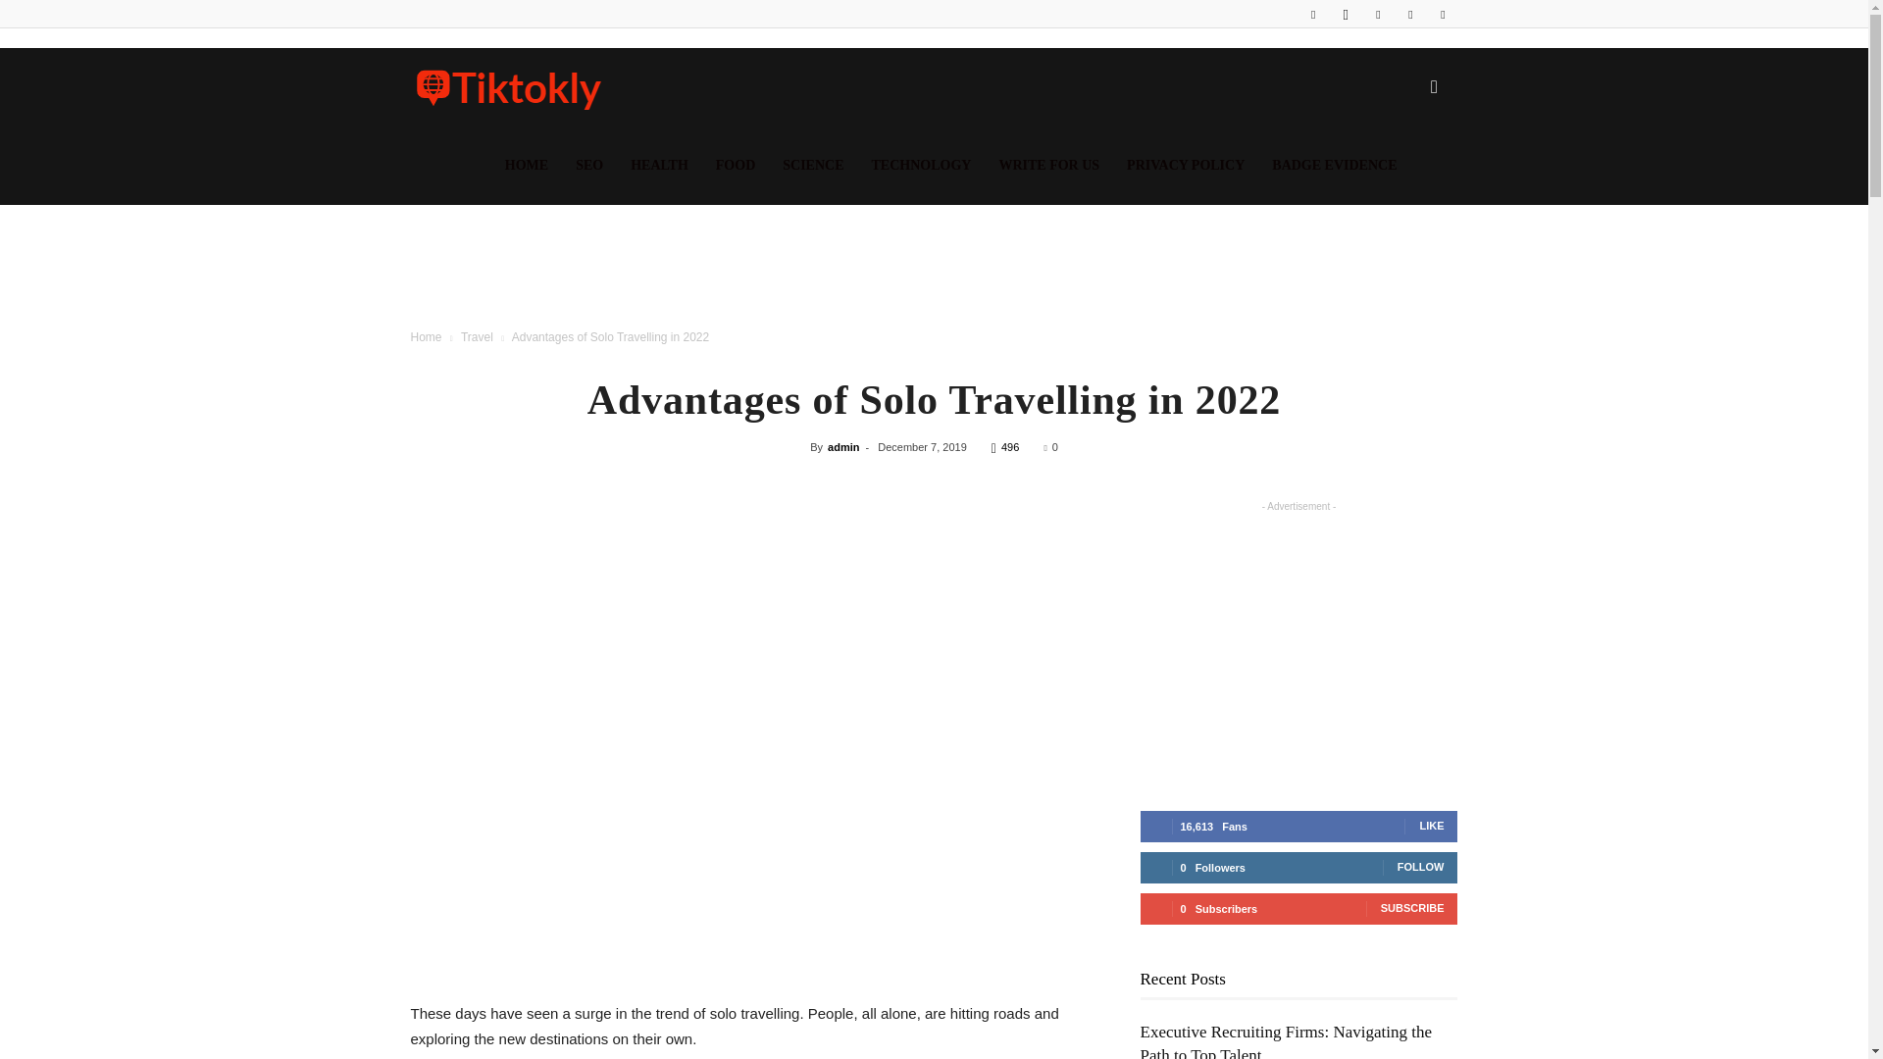 This screenshot has height=1059, width=1883. Describe the element at coordinates (1410, 14) in the screenshot. I see `Vimeo` at that location.